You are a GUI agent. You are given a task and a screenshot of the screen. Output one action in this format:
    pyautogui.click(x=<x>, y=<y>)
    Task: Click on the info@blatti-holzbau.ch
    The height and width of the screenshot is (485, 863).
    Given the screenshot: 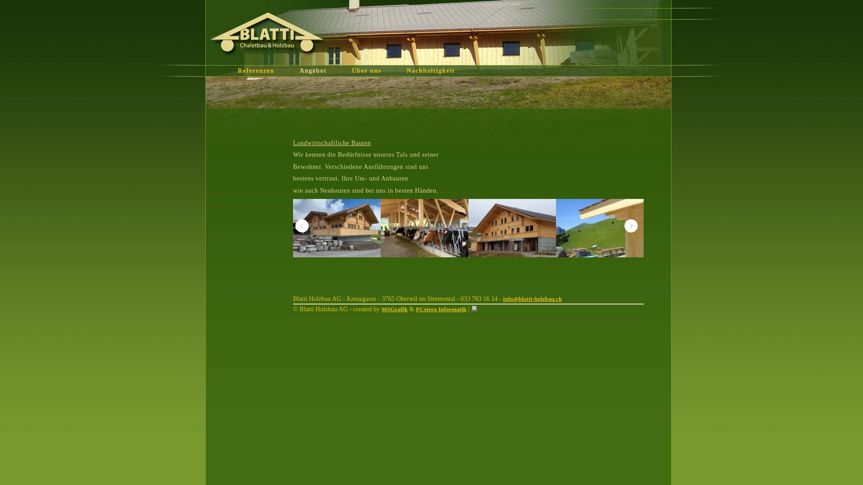 What is the action you would take?
    pyautogui.click(x=532, y=299)
    